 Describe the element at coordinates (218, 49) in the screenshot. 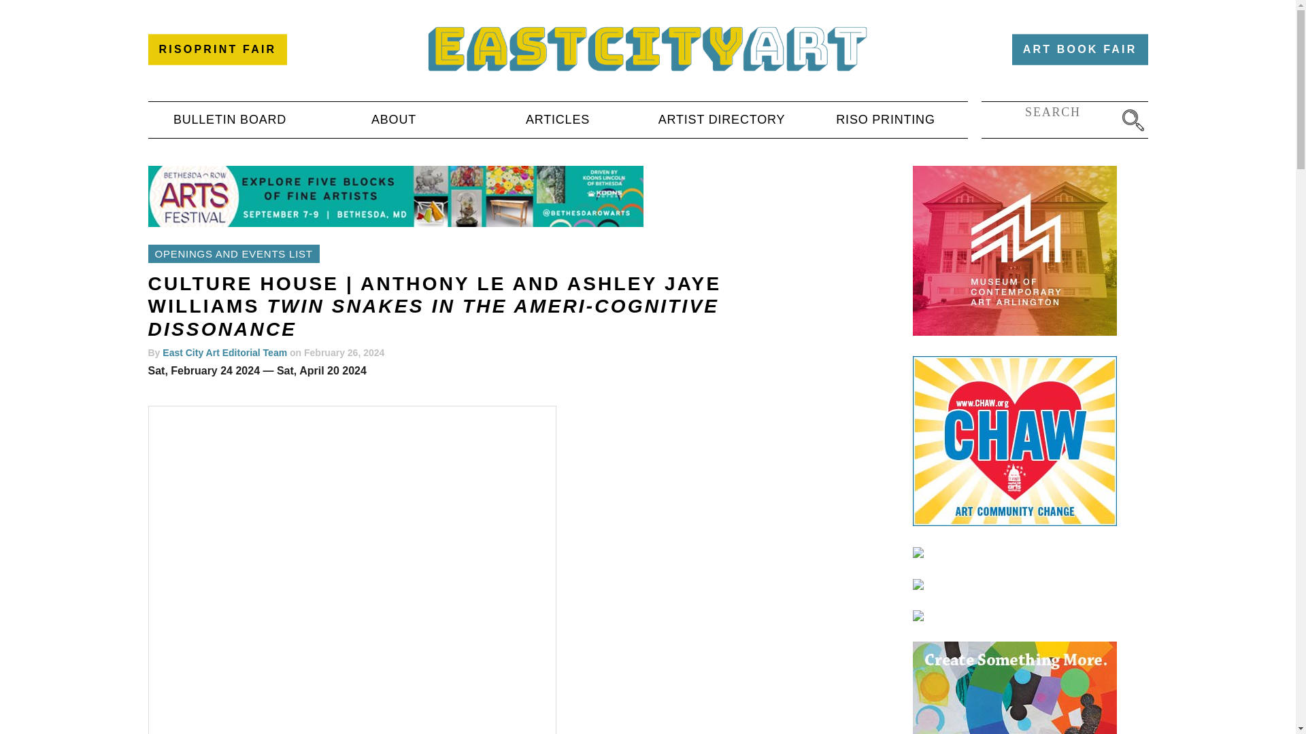

I see `RISOPRINT FAIR` at that location.